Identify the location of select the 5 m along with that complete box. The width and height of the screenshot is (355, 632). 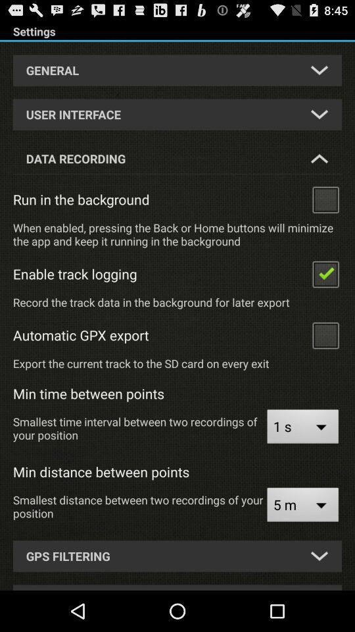
(302, 506).